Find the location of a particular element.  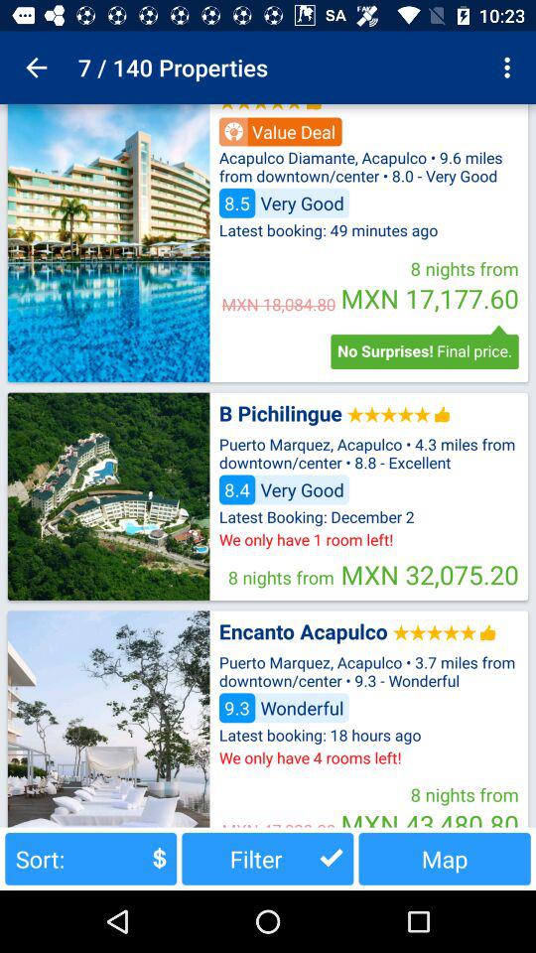

tap the icon next to 7 / 140 properties app is located at coordinates (36, 68).